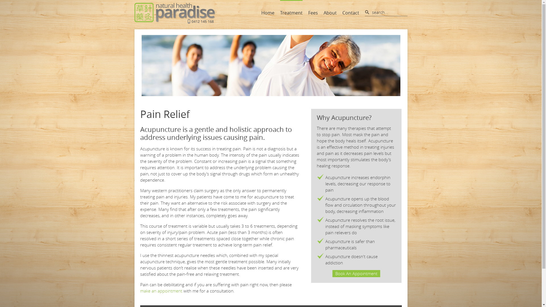 Image resolution: width=546 pixels, height=307 pixels. I want to click on make an appointment, so click(161, 291).